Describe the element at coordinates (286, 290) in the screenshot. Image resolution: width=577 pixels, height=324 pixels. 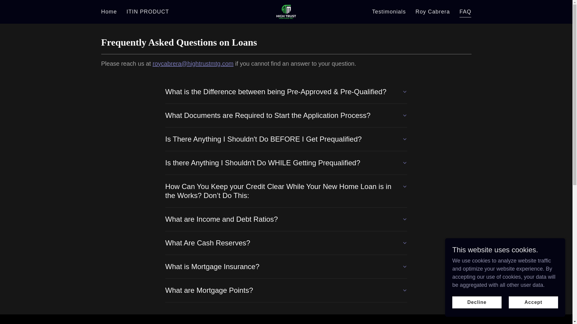
I see `What are Mortgage Points?` at that location.